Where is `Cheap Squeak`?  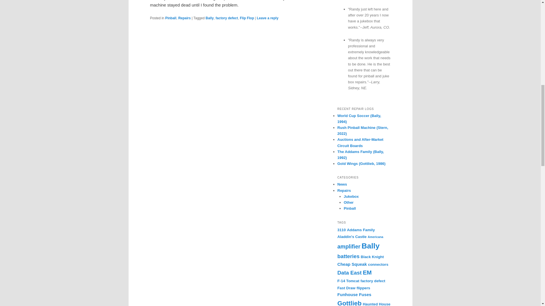
Cheap Squeak is located at coordinates (352, 264).